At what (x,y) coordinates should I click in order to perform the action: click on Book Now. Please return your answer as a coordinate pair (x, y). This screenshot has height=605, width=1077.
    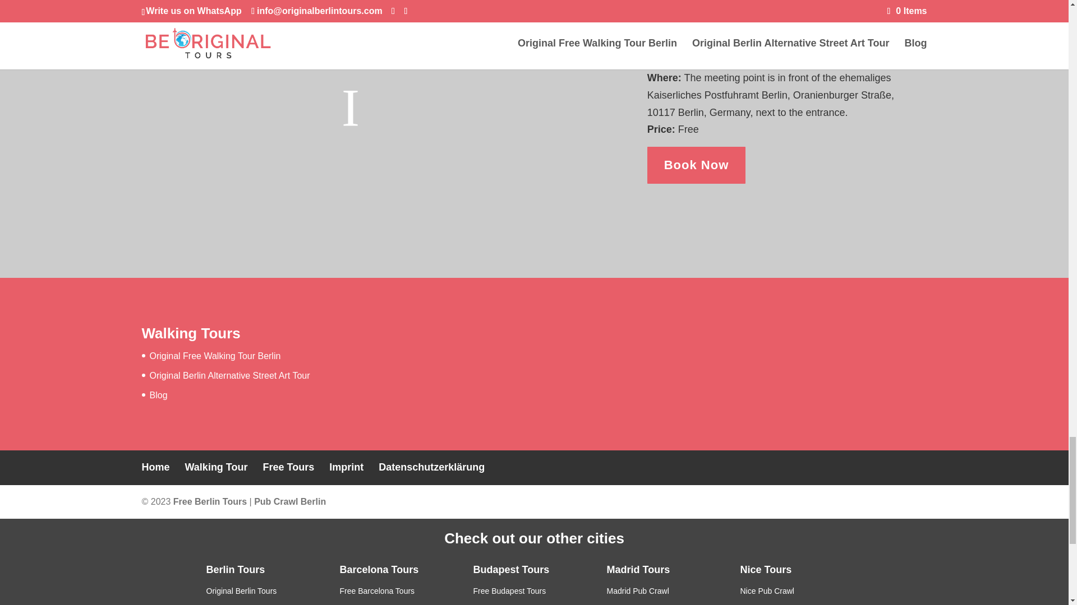
    Looking at the image, I should click on (697, 166).